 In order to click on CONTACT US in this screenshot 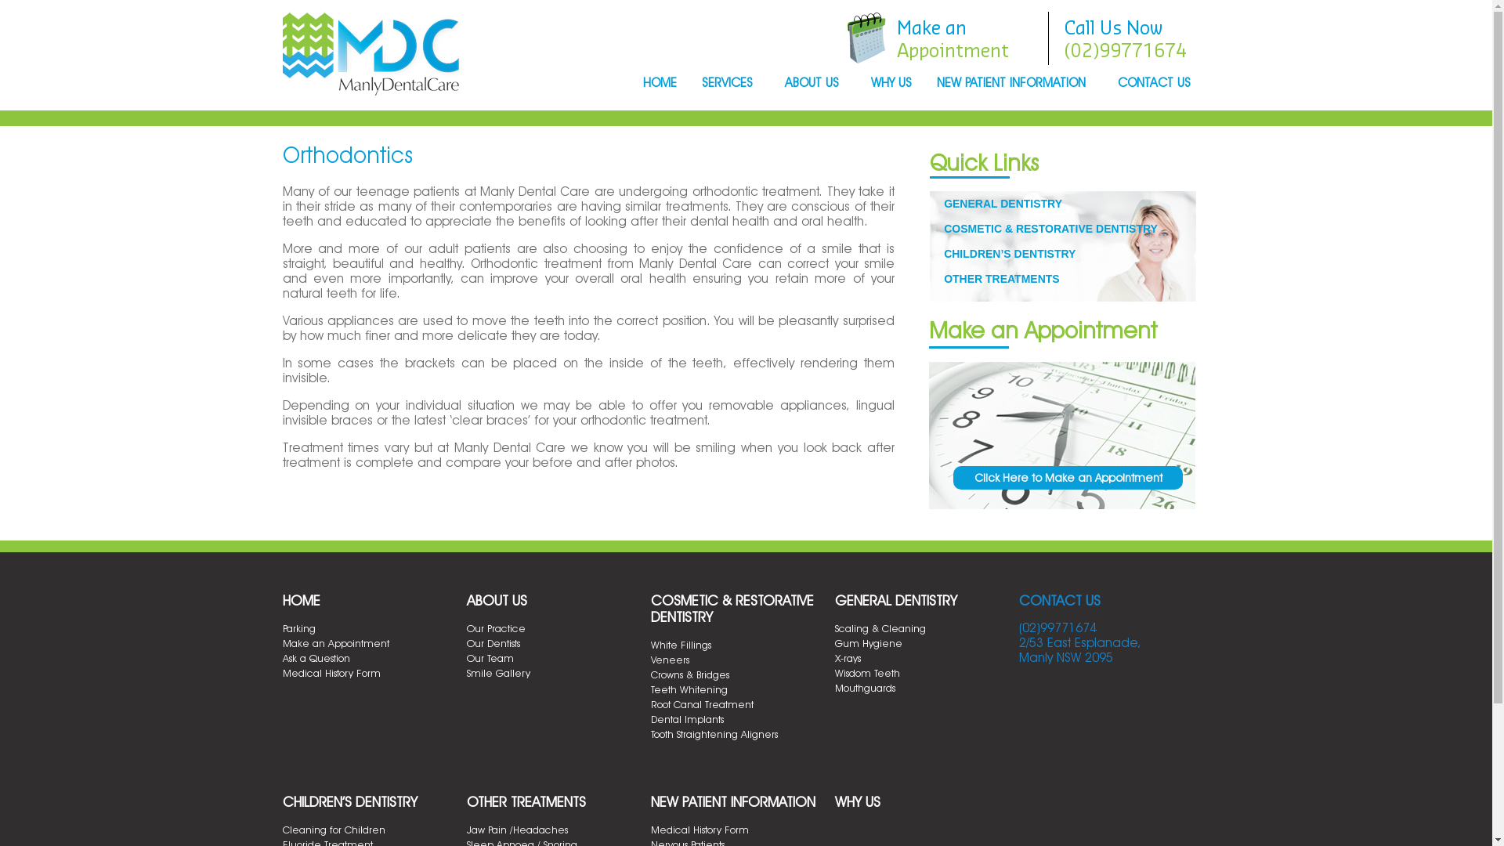, I will do `click(1157, 84)`.